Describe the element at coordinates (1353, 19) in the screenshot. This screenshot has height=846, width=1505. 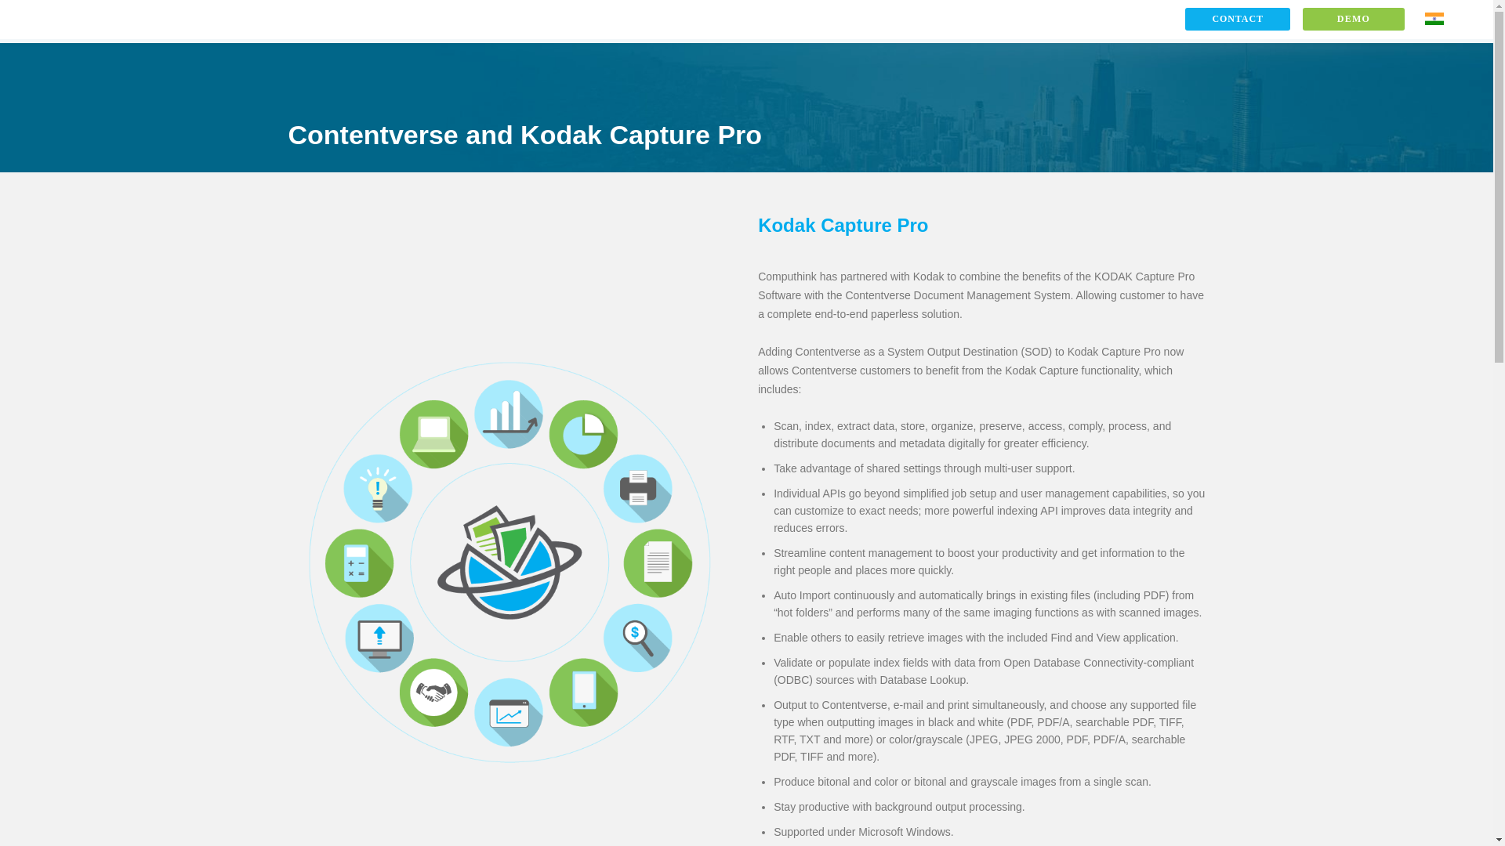
I see `DEMO` at that location.